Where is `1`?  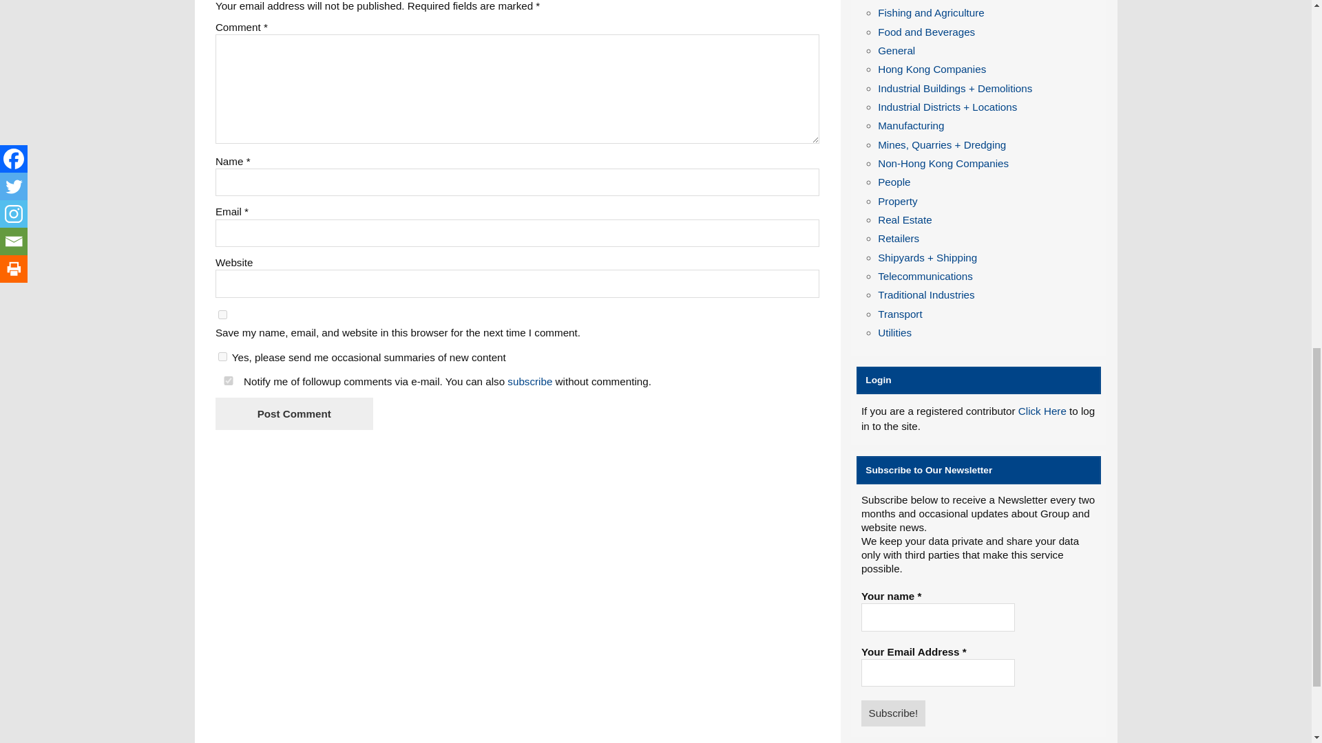
1 is located at coordinates (222, 356).